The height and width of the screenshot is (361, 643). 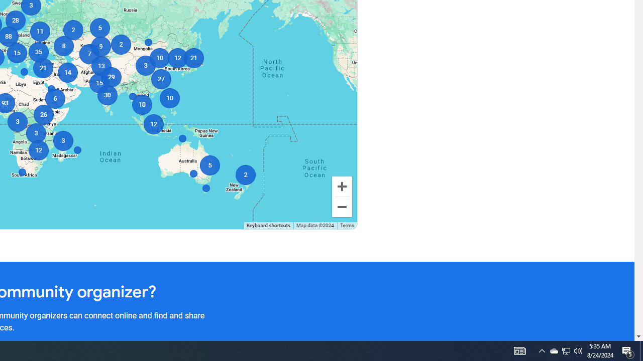 What do you see at coordinates (99, 28) in the screenshot?
I see `5` at bounding box center [99, 28].